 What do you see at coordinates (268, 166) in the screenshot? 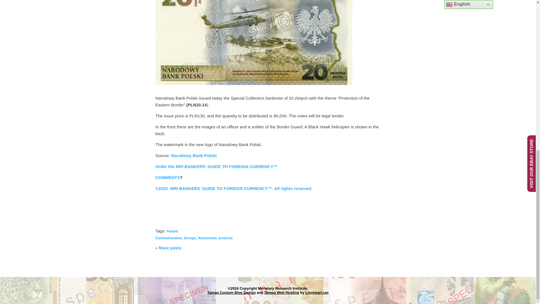
I see `Page 1` at bounding box center [268, 166].